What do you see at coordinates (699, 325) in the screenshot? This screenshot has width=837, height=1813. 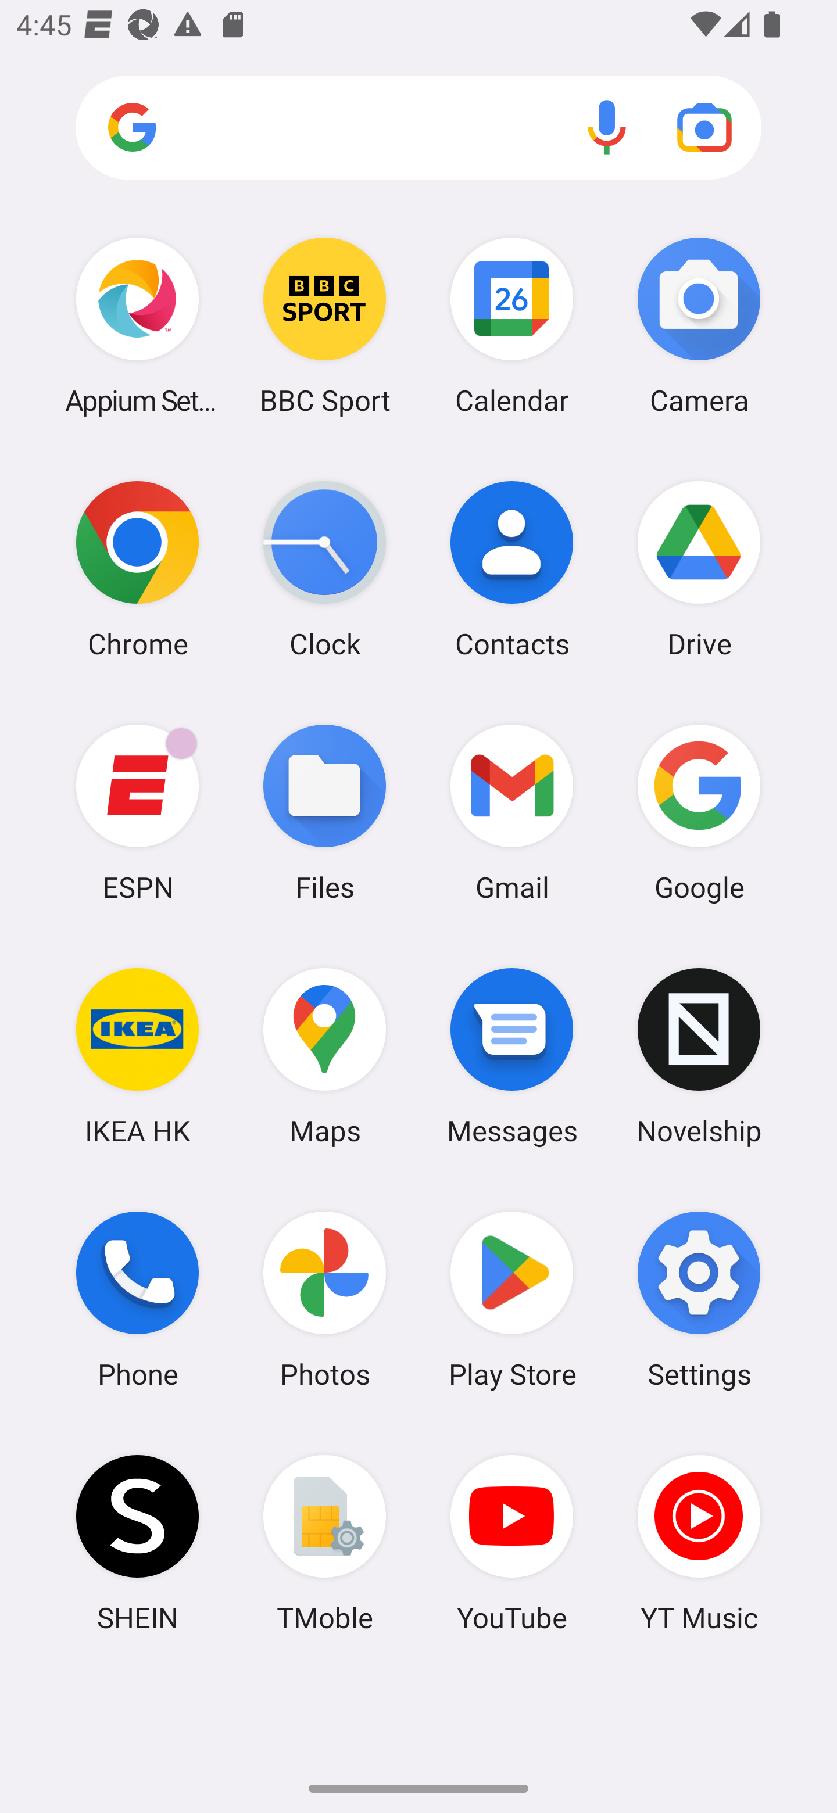 I see `Camera` at bounding box center [699, 325].